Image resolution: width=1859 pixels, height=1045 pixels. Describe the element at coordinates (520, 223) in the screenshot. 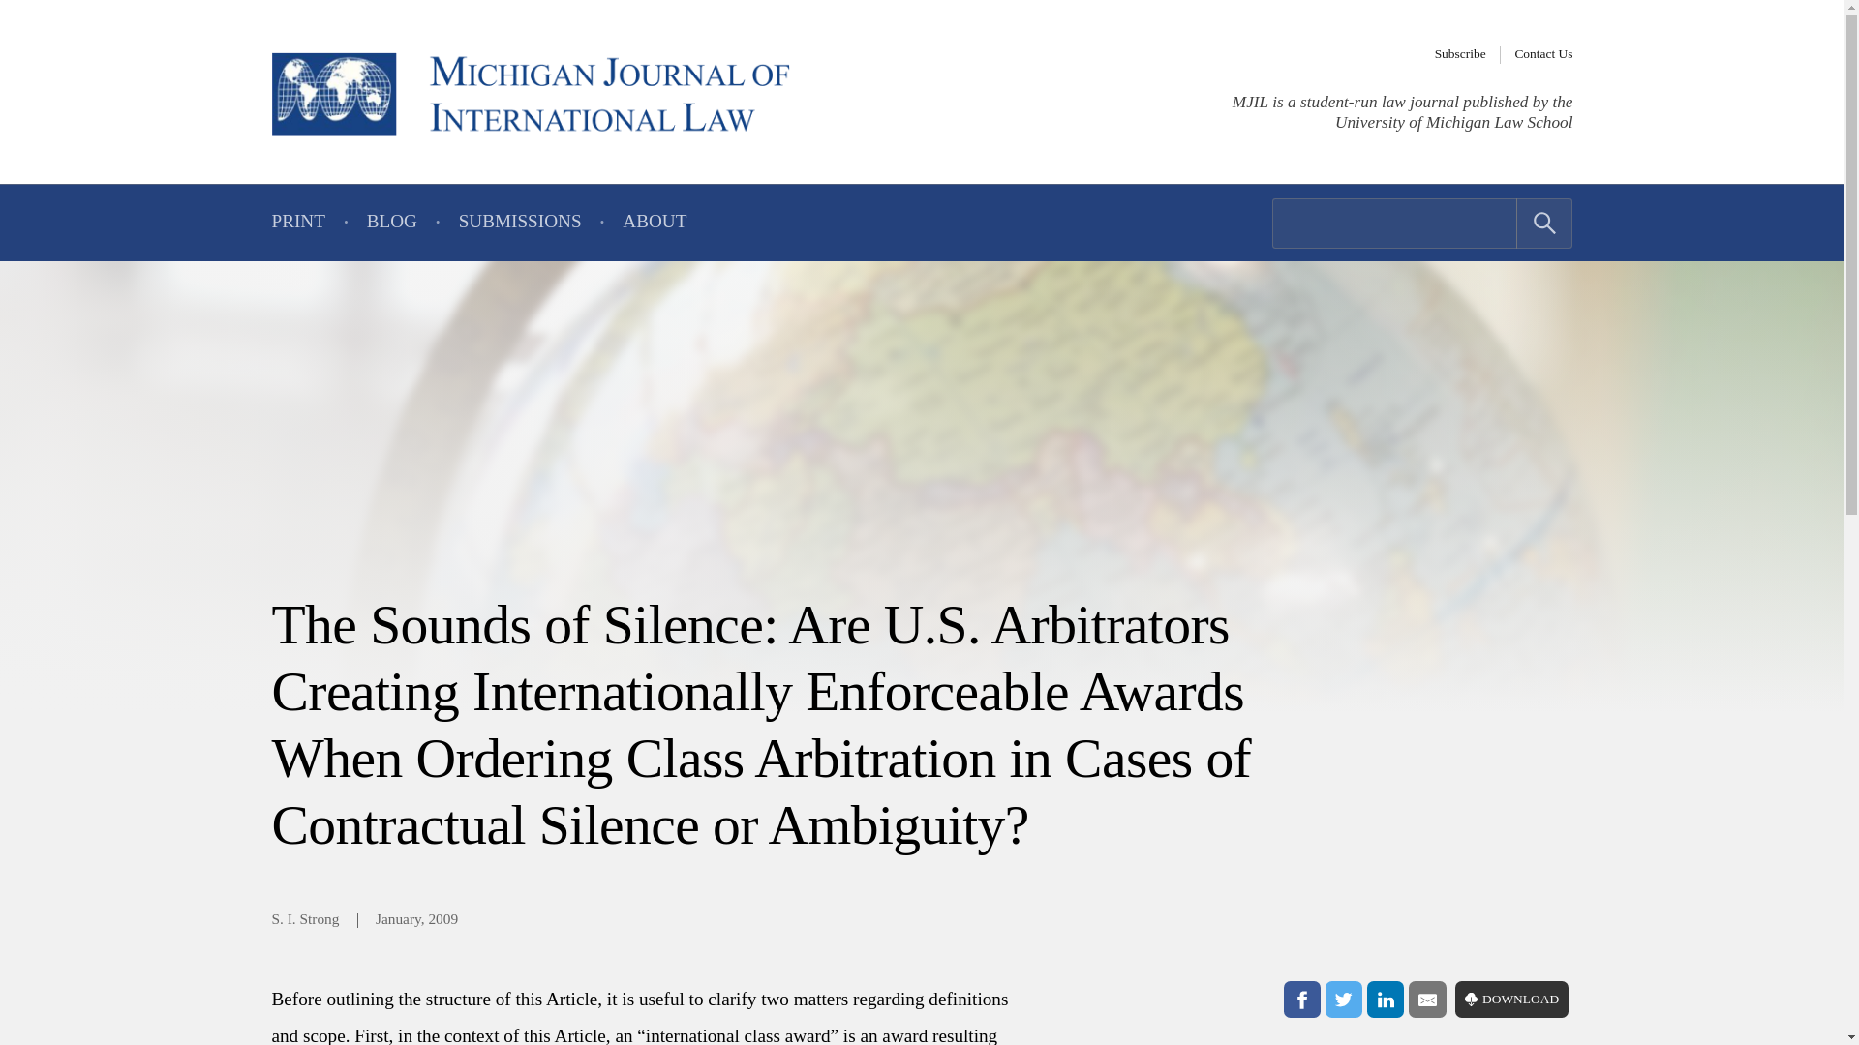

I see `SUBMISSIONS` at that location.